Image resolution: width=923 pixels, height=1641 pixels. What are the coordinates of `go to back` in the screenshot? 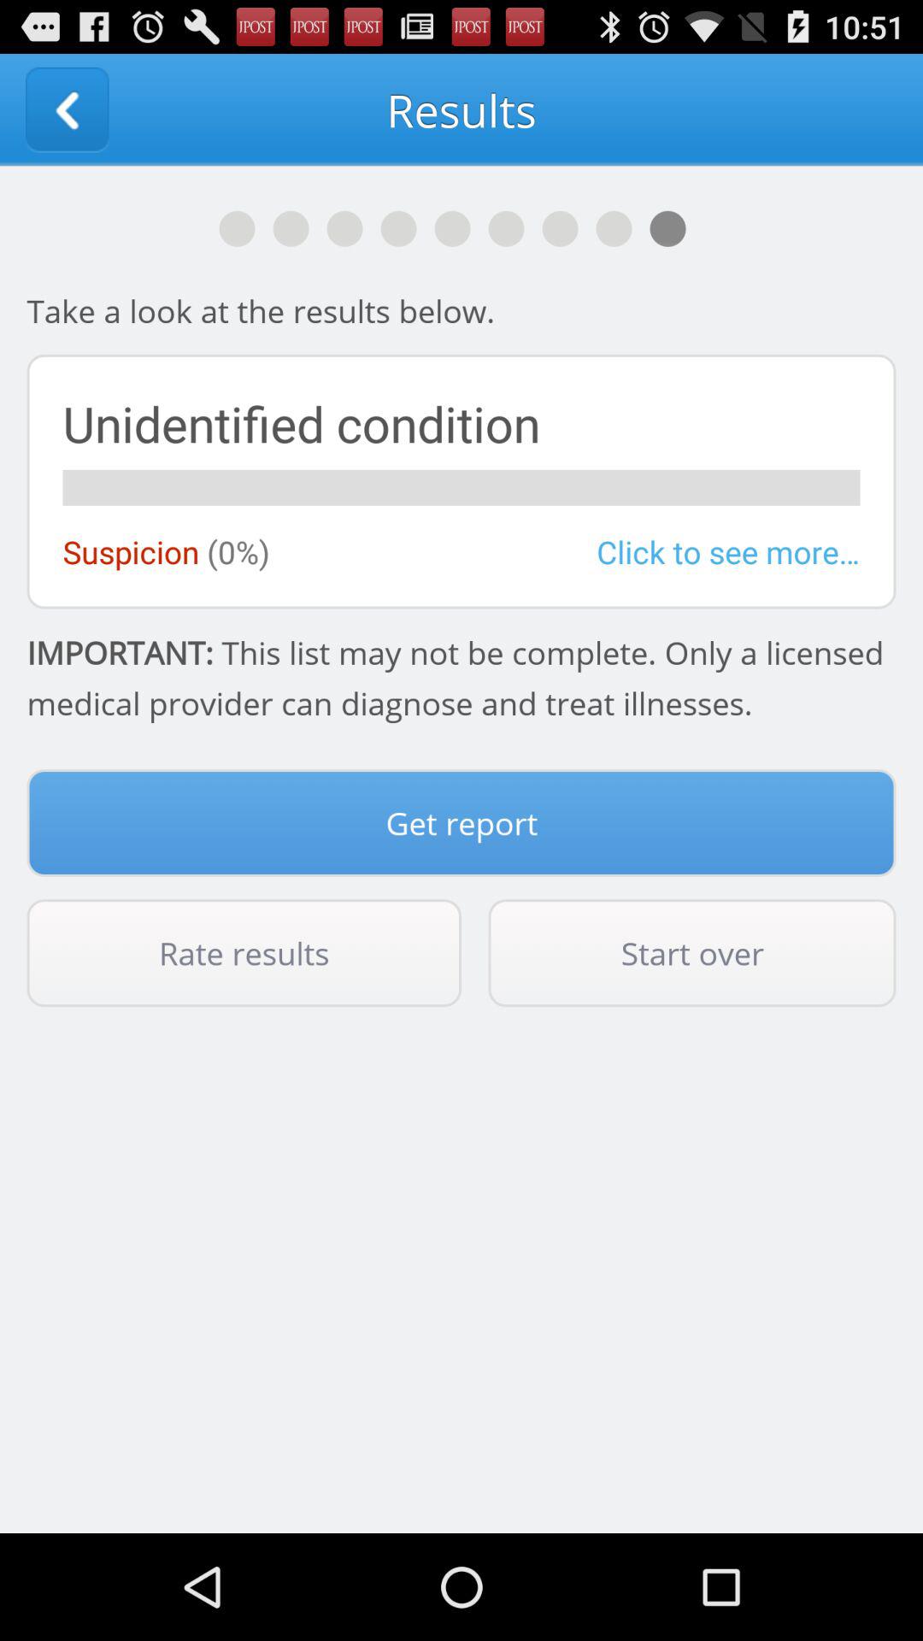 It's located at (67, 109).